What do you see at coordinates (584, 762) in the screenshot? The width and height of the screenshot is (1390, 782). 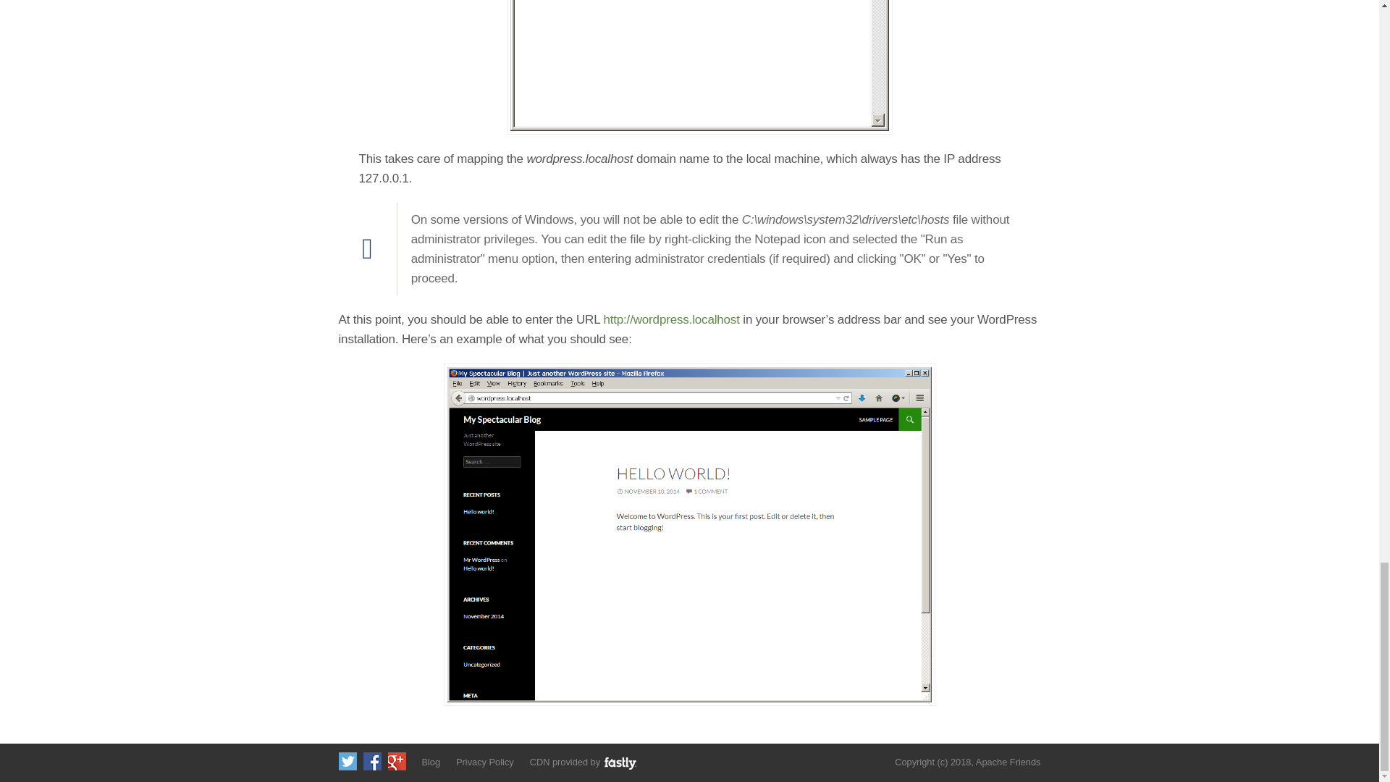 I see `CDN provided by` at bounding box center [584, 762].